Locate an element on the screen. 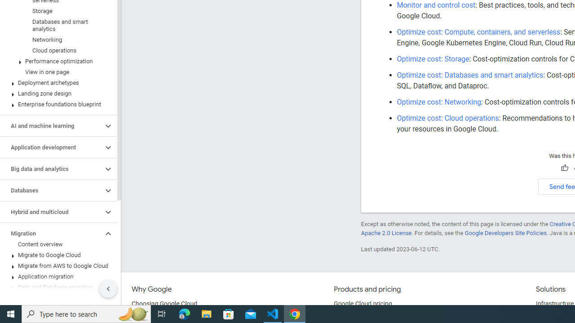 This screenshot has width=575, height=323. Hide side navigation is located at coordinates (108, 289).